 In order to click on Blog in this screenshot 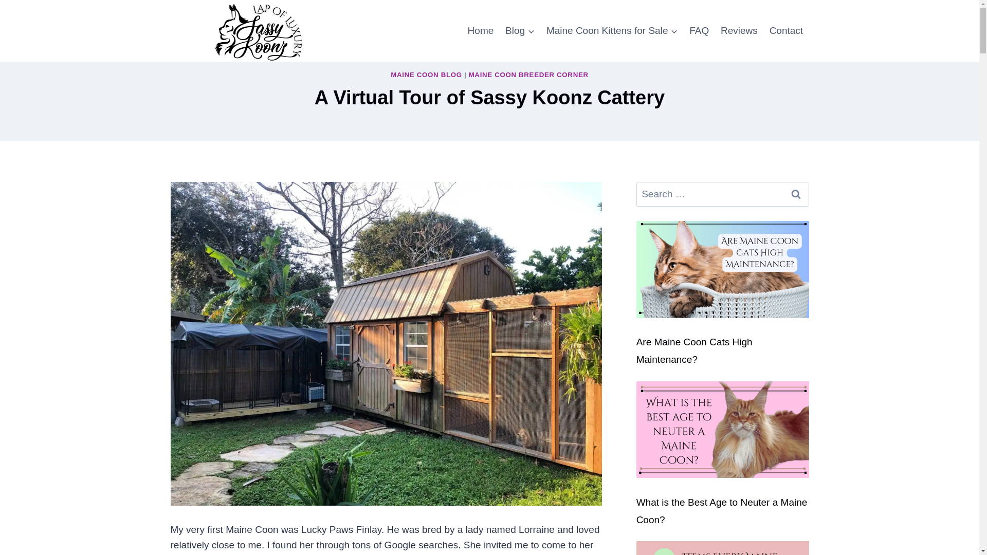, I will do `click(520, 31)`.